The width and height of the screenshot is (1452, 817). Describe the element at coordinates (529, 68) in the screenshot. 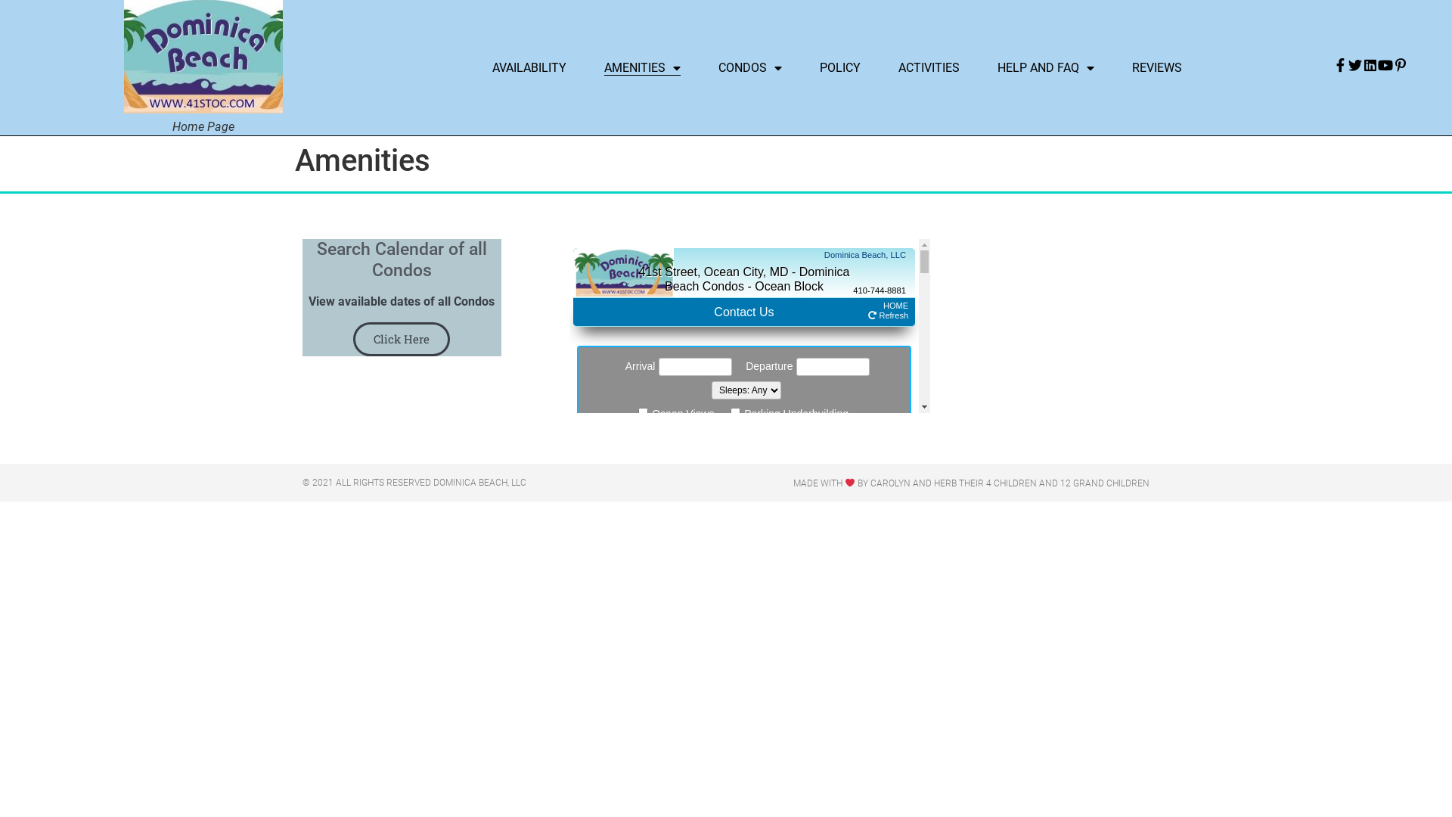

I see `AVAILABILITY` at that location.